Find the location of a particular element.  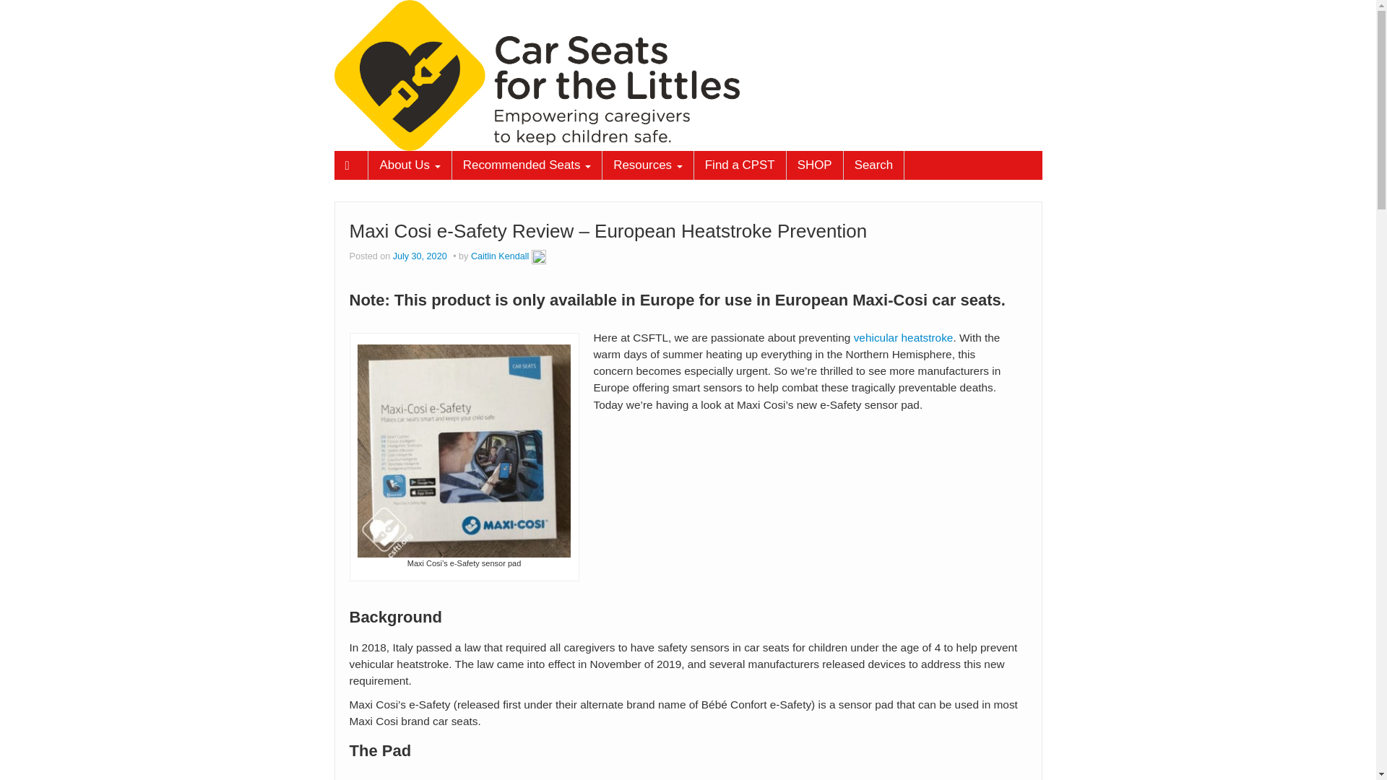

Resources is located at coordinates (647, 165).